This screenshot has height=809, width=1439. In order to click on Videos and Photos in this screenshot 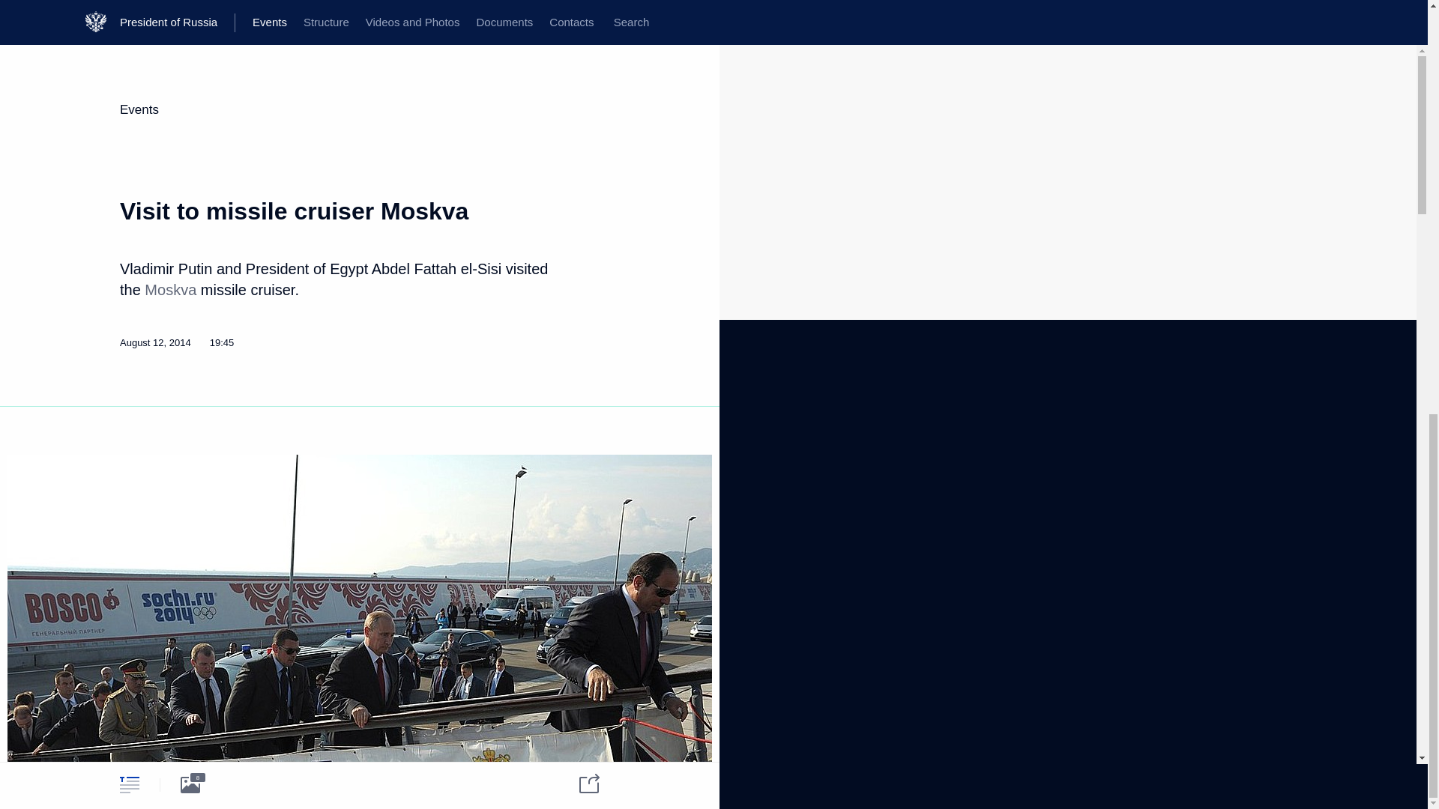, I will do `click(160, 473)`.